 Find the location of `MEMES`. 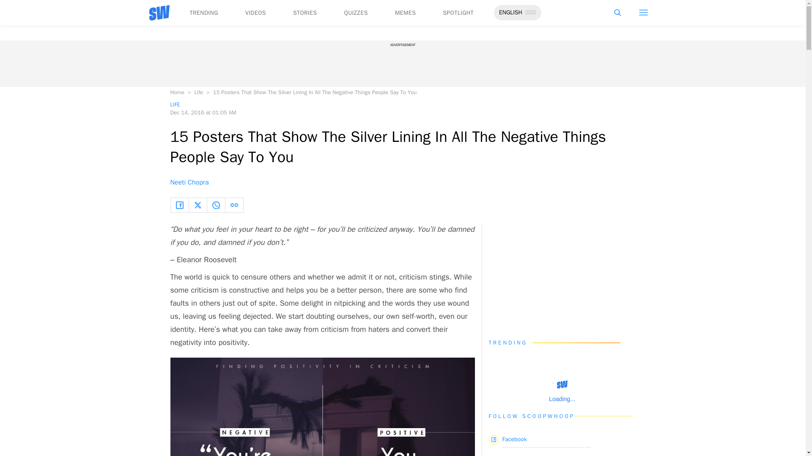

MEMES is located at coordinates (405, 13).